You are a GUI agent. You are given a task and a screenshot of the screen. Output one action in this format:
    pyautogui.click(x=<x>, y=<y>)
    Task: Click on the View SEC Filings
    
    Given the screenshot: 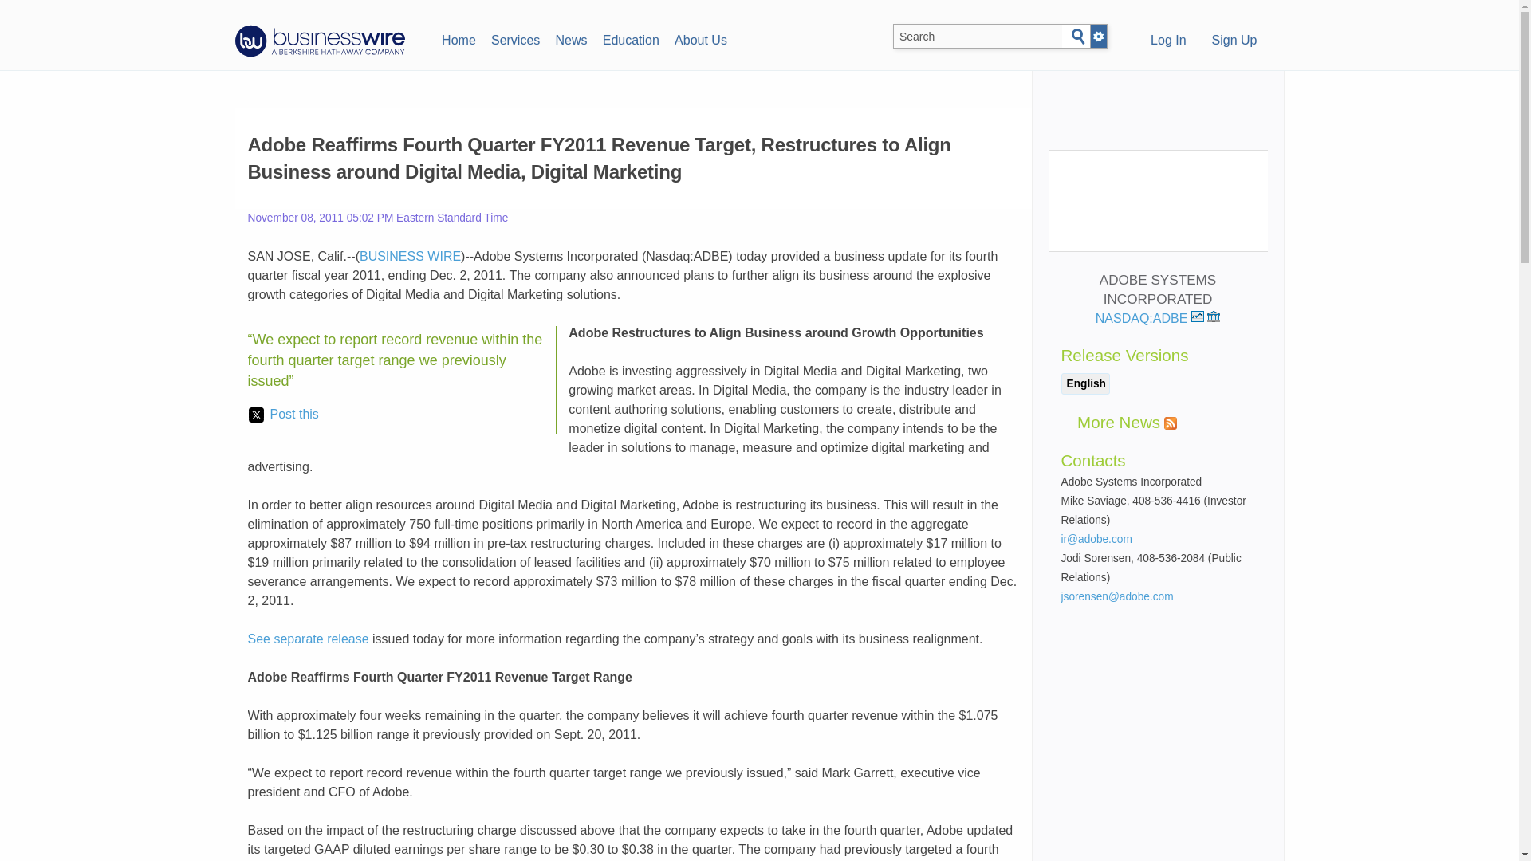 What is the action you would take?
    pyautogui.click(x=1214, y=316)
    